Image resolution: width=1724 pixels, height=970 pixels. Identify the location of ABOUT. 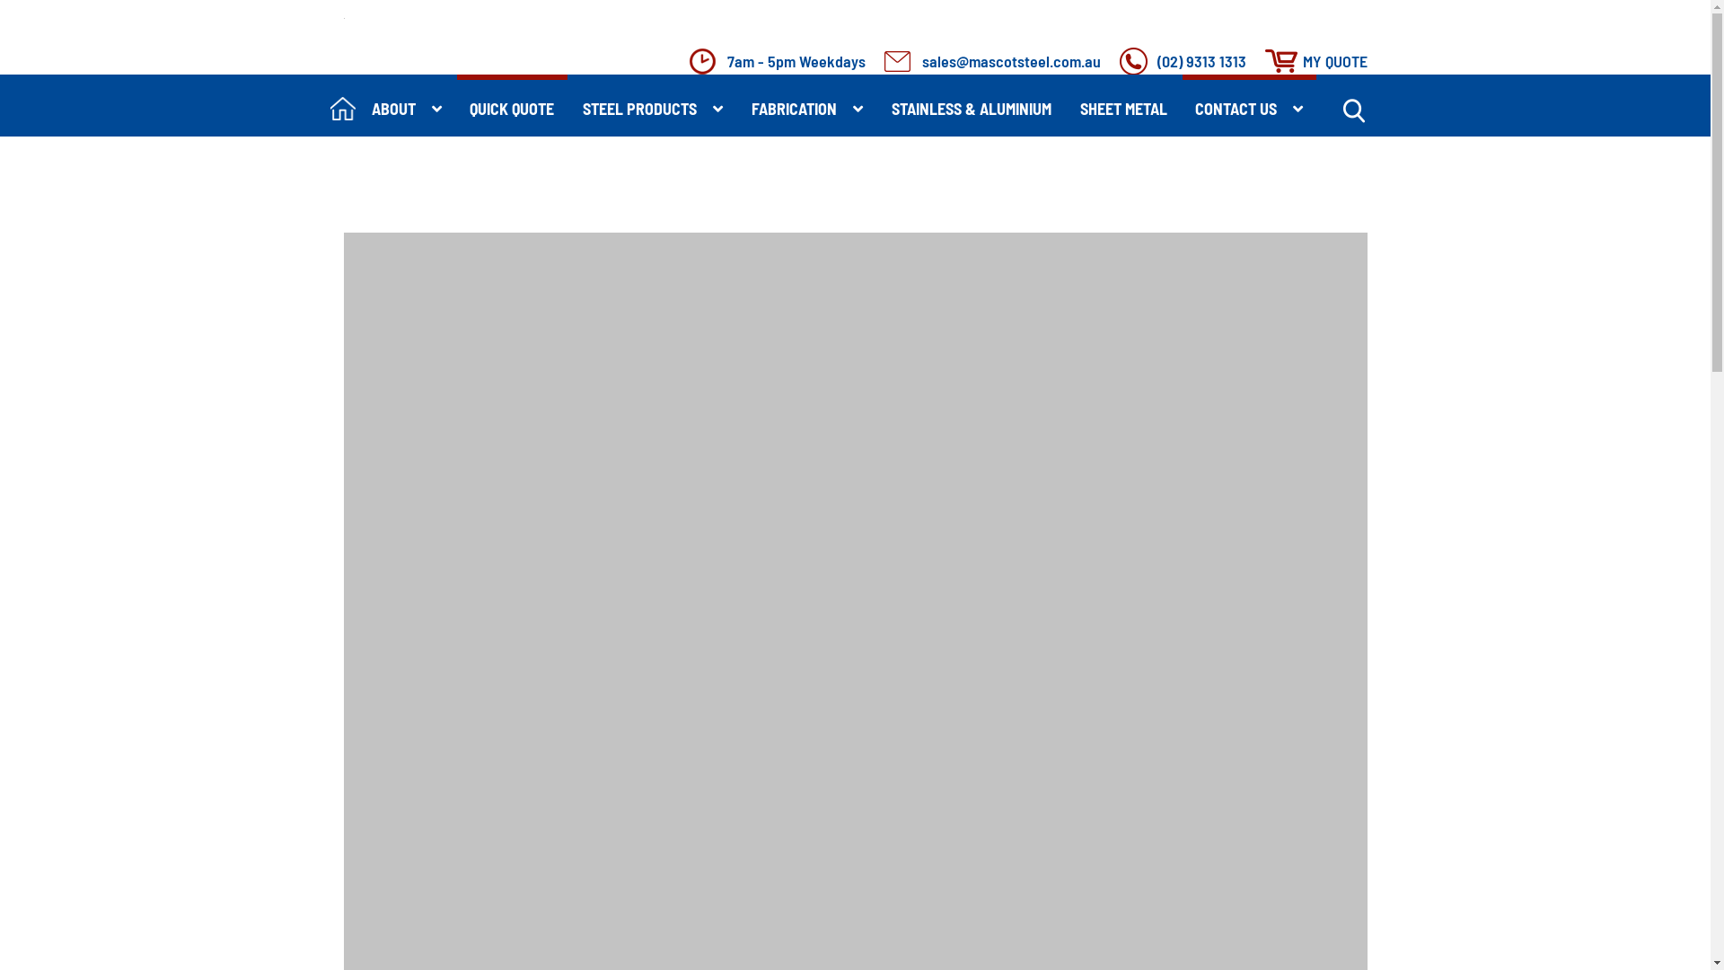
(406, 106).